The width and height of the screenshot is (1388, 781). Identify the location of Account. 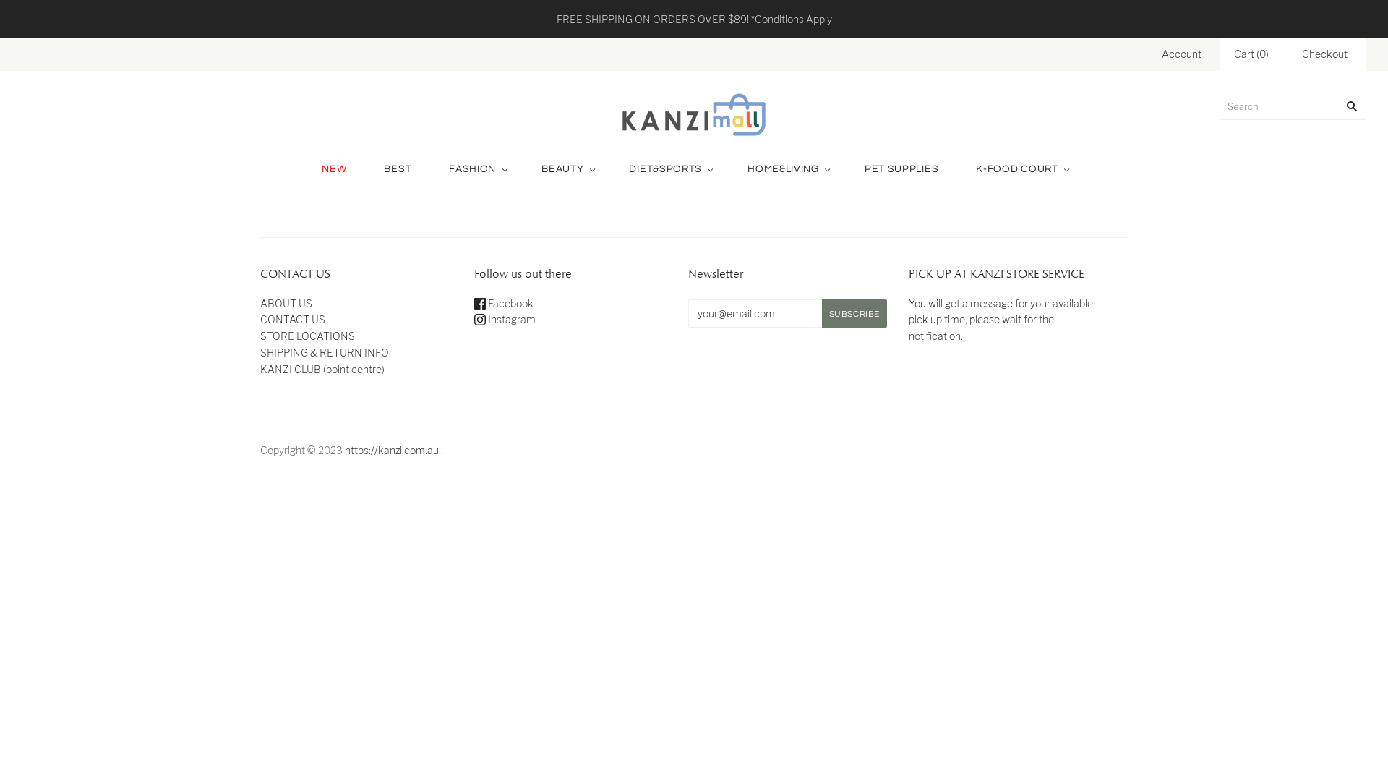
(1181, 54).